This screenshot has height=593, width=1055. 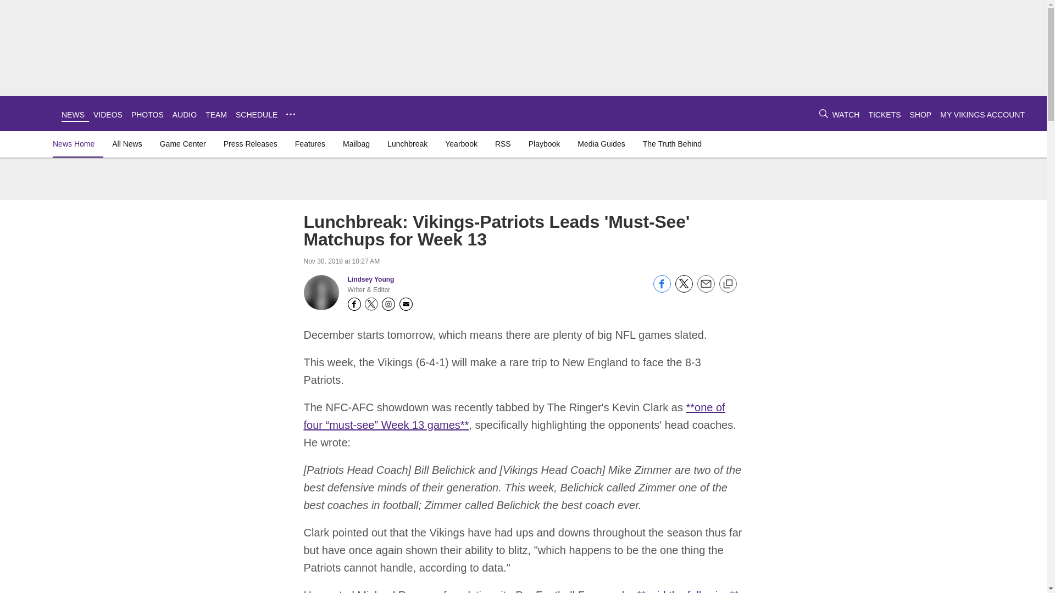 I want to click on Media Guides, so click(x=601, y=144).